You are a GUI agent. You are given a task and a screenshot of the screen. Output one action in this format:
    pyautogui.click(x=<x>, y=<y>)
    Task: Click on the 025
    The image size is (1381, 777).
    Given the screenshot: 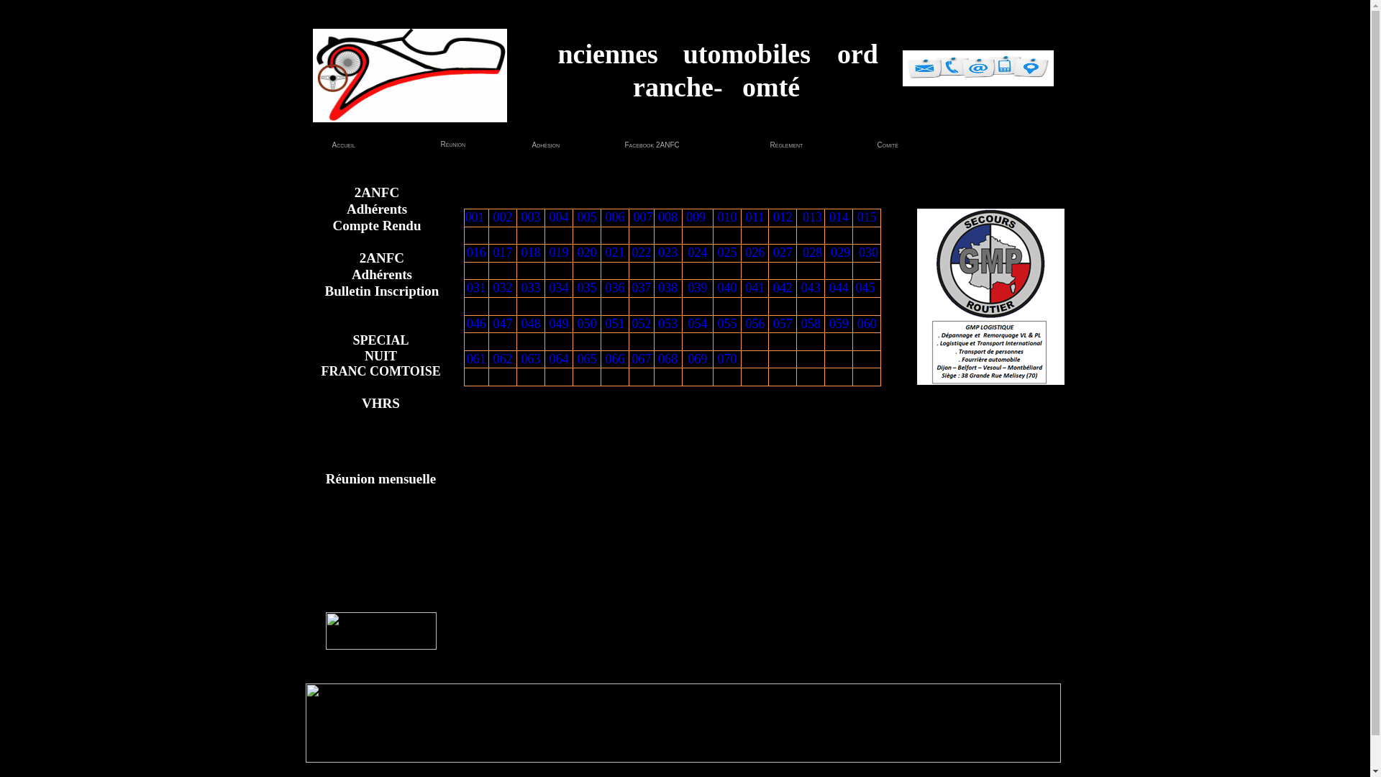 What is the action you would take?
    pyautogui.click(x=728, y=253)
    